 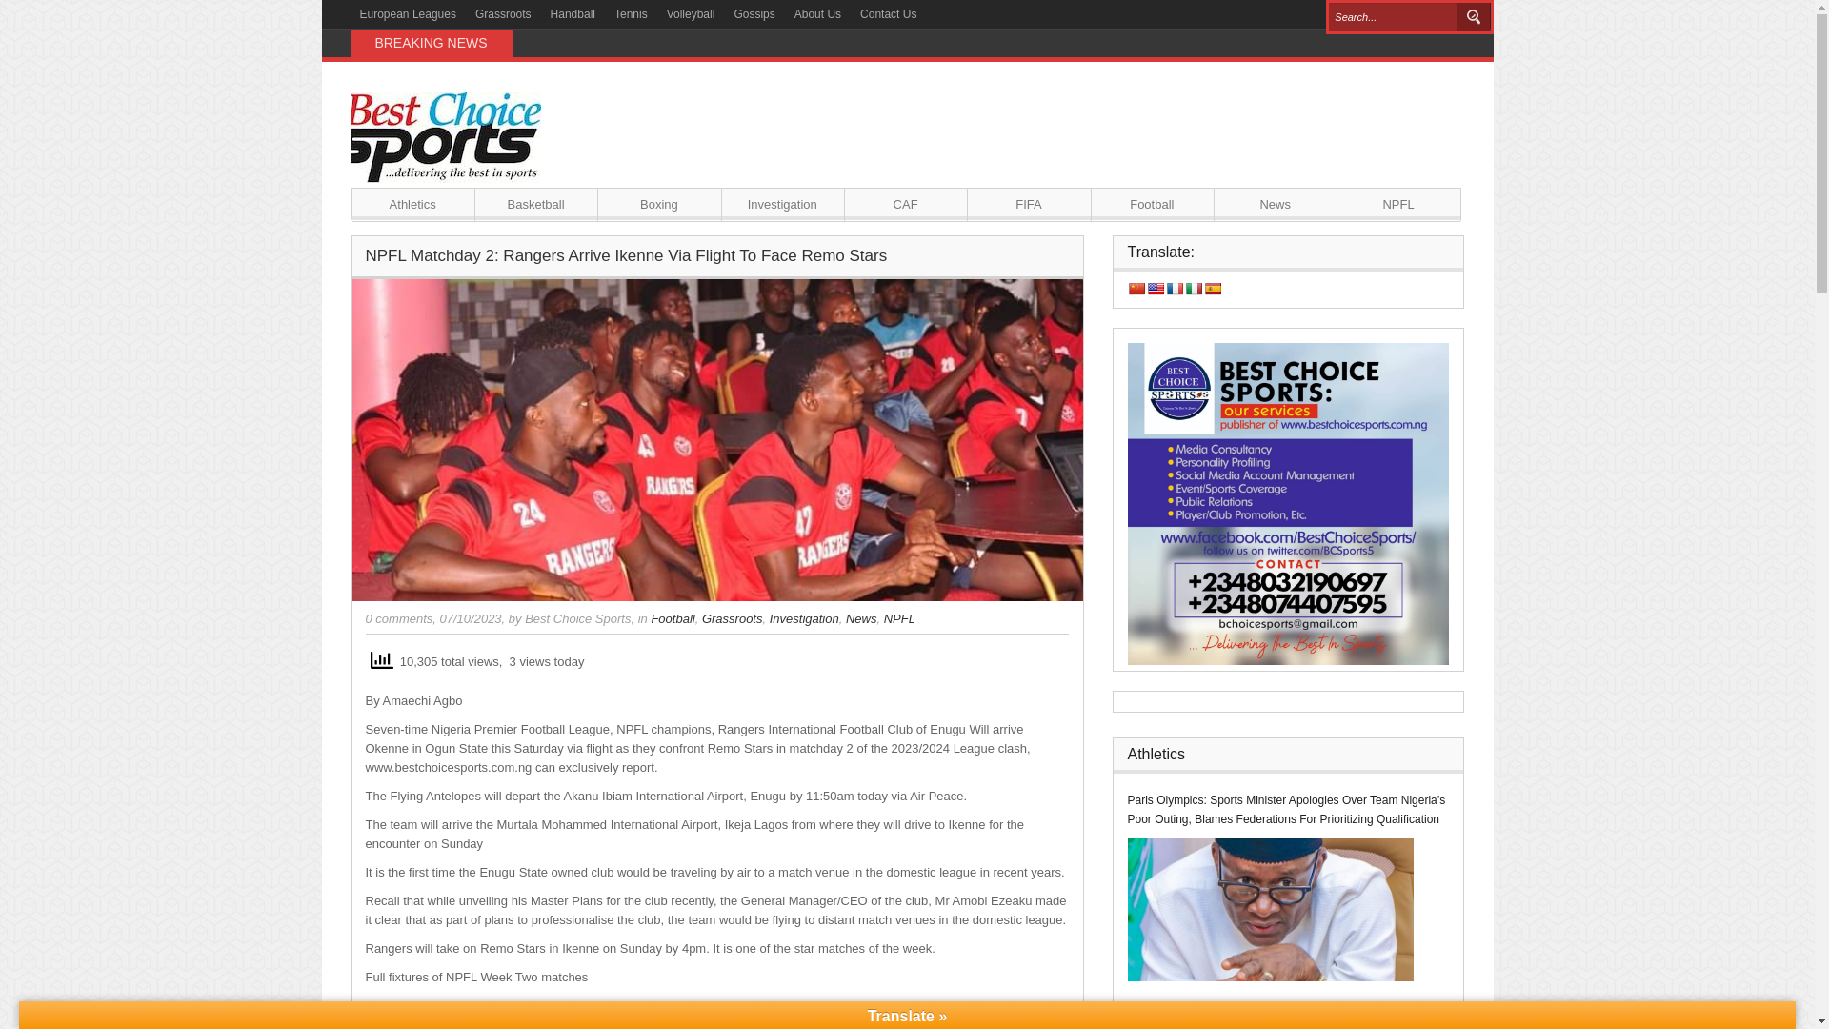 What do you see at coordinates (804, 617) in the screenshot?
I see `Investigation` at bounding box center [804, 617].